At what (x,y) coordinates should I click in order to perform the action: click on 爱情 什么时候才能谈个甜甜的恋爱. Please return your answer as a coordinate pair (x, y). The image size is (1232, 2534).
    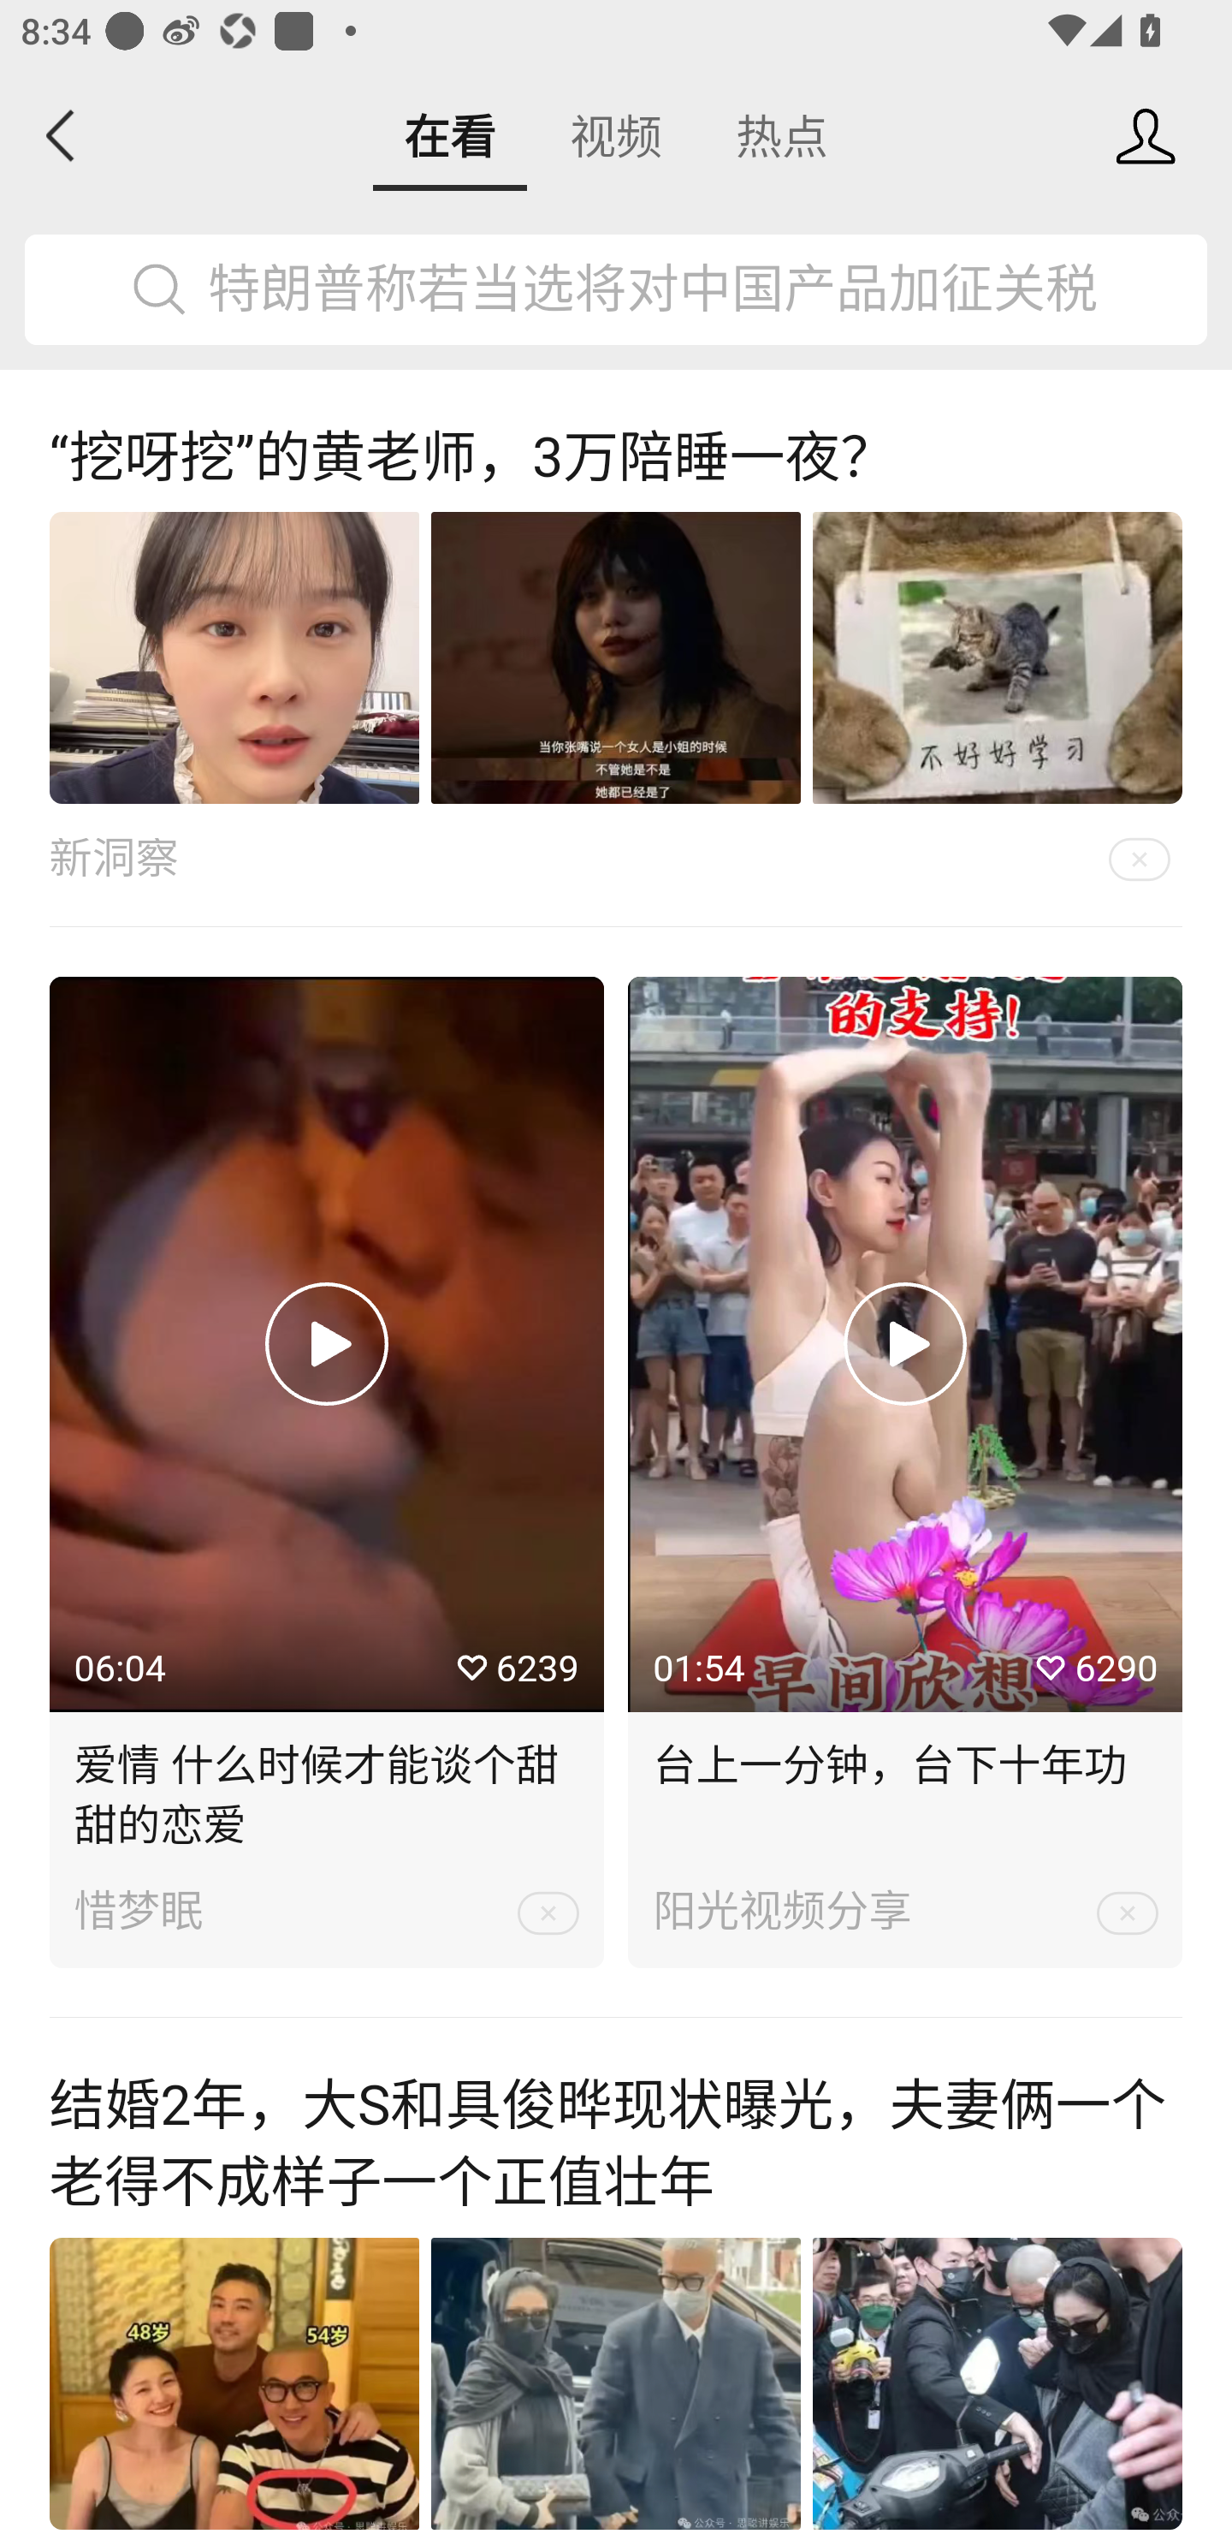
    Looking at the image, I should click on (326, 1784).